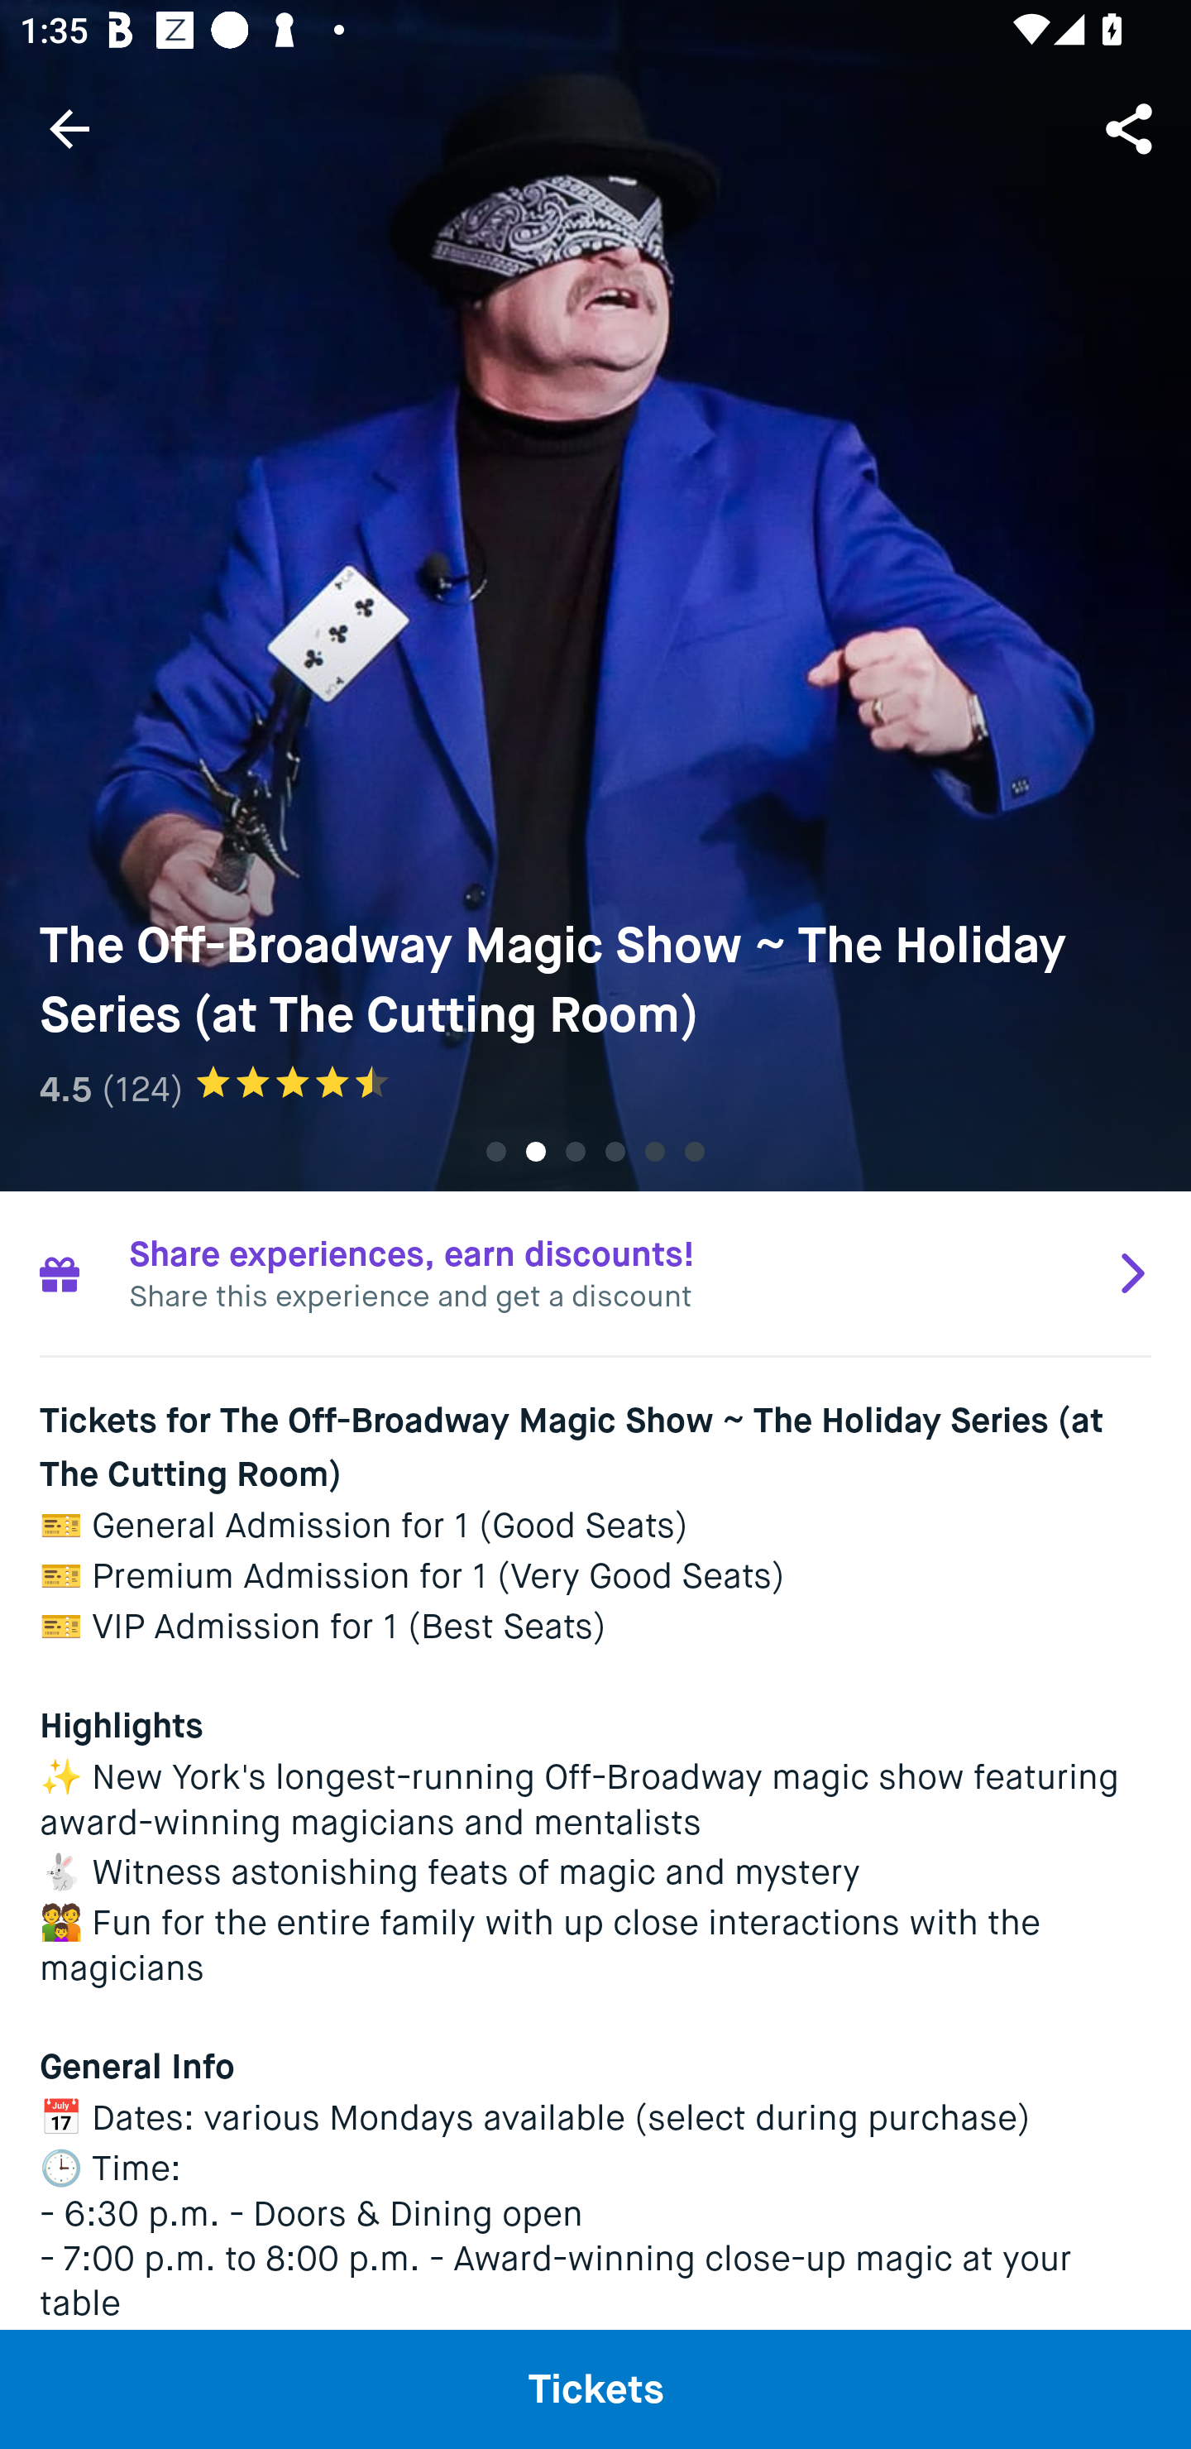  Describe the element at coordinates (1131, 127) in the screenshot. I see `Share` at that location.